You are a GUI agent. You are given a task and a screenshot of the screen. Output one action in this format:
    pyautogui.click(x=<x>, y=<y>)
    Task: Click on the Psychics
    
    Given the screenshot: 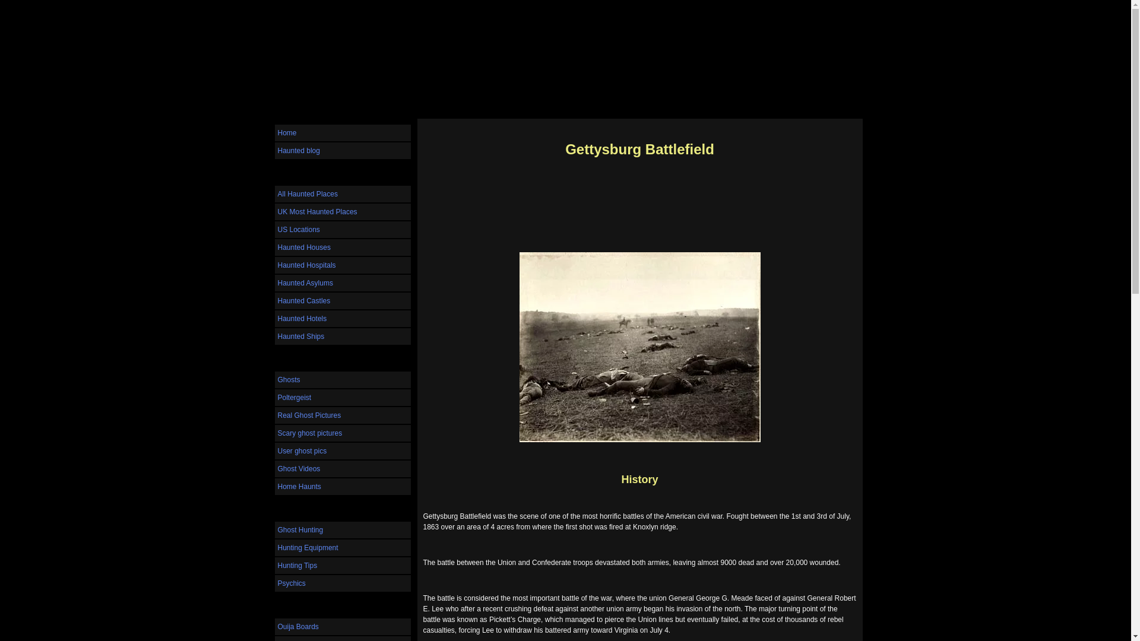 What is the action you would take?
    pyautogui.click(x=342, y=583)
    